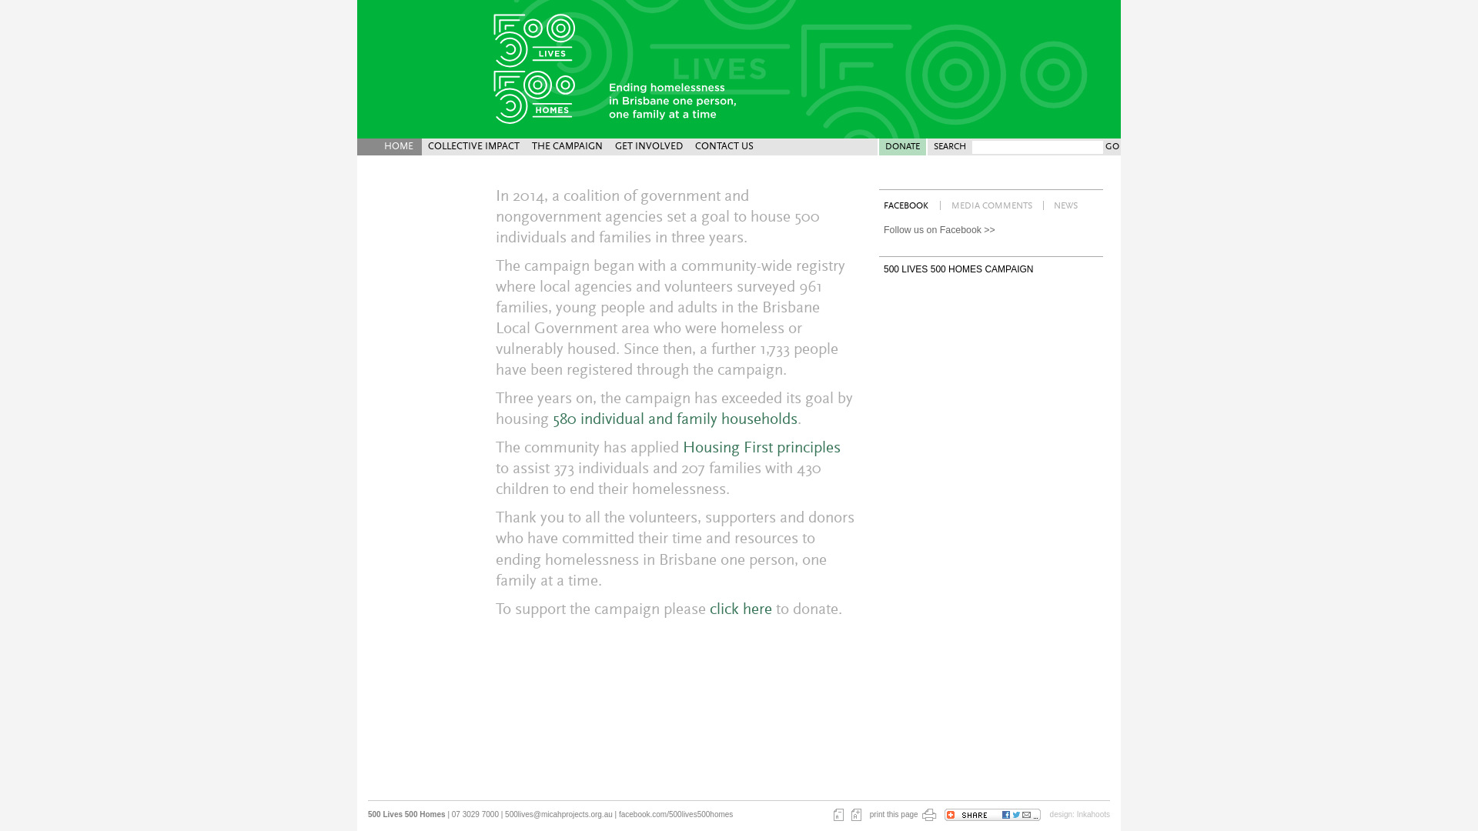 This screenshot has height=831, width=1478. Describe the element at coordinates (567, 147) in the screenshot. I see `THE CAMPAIGN` at that location.